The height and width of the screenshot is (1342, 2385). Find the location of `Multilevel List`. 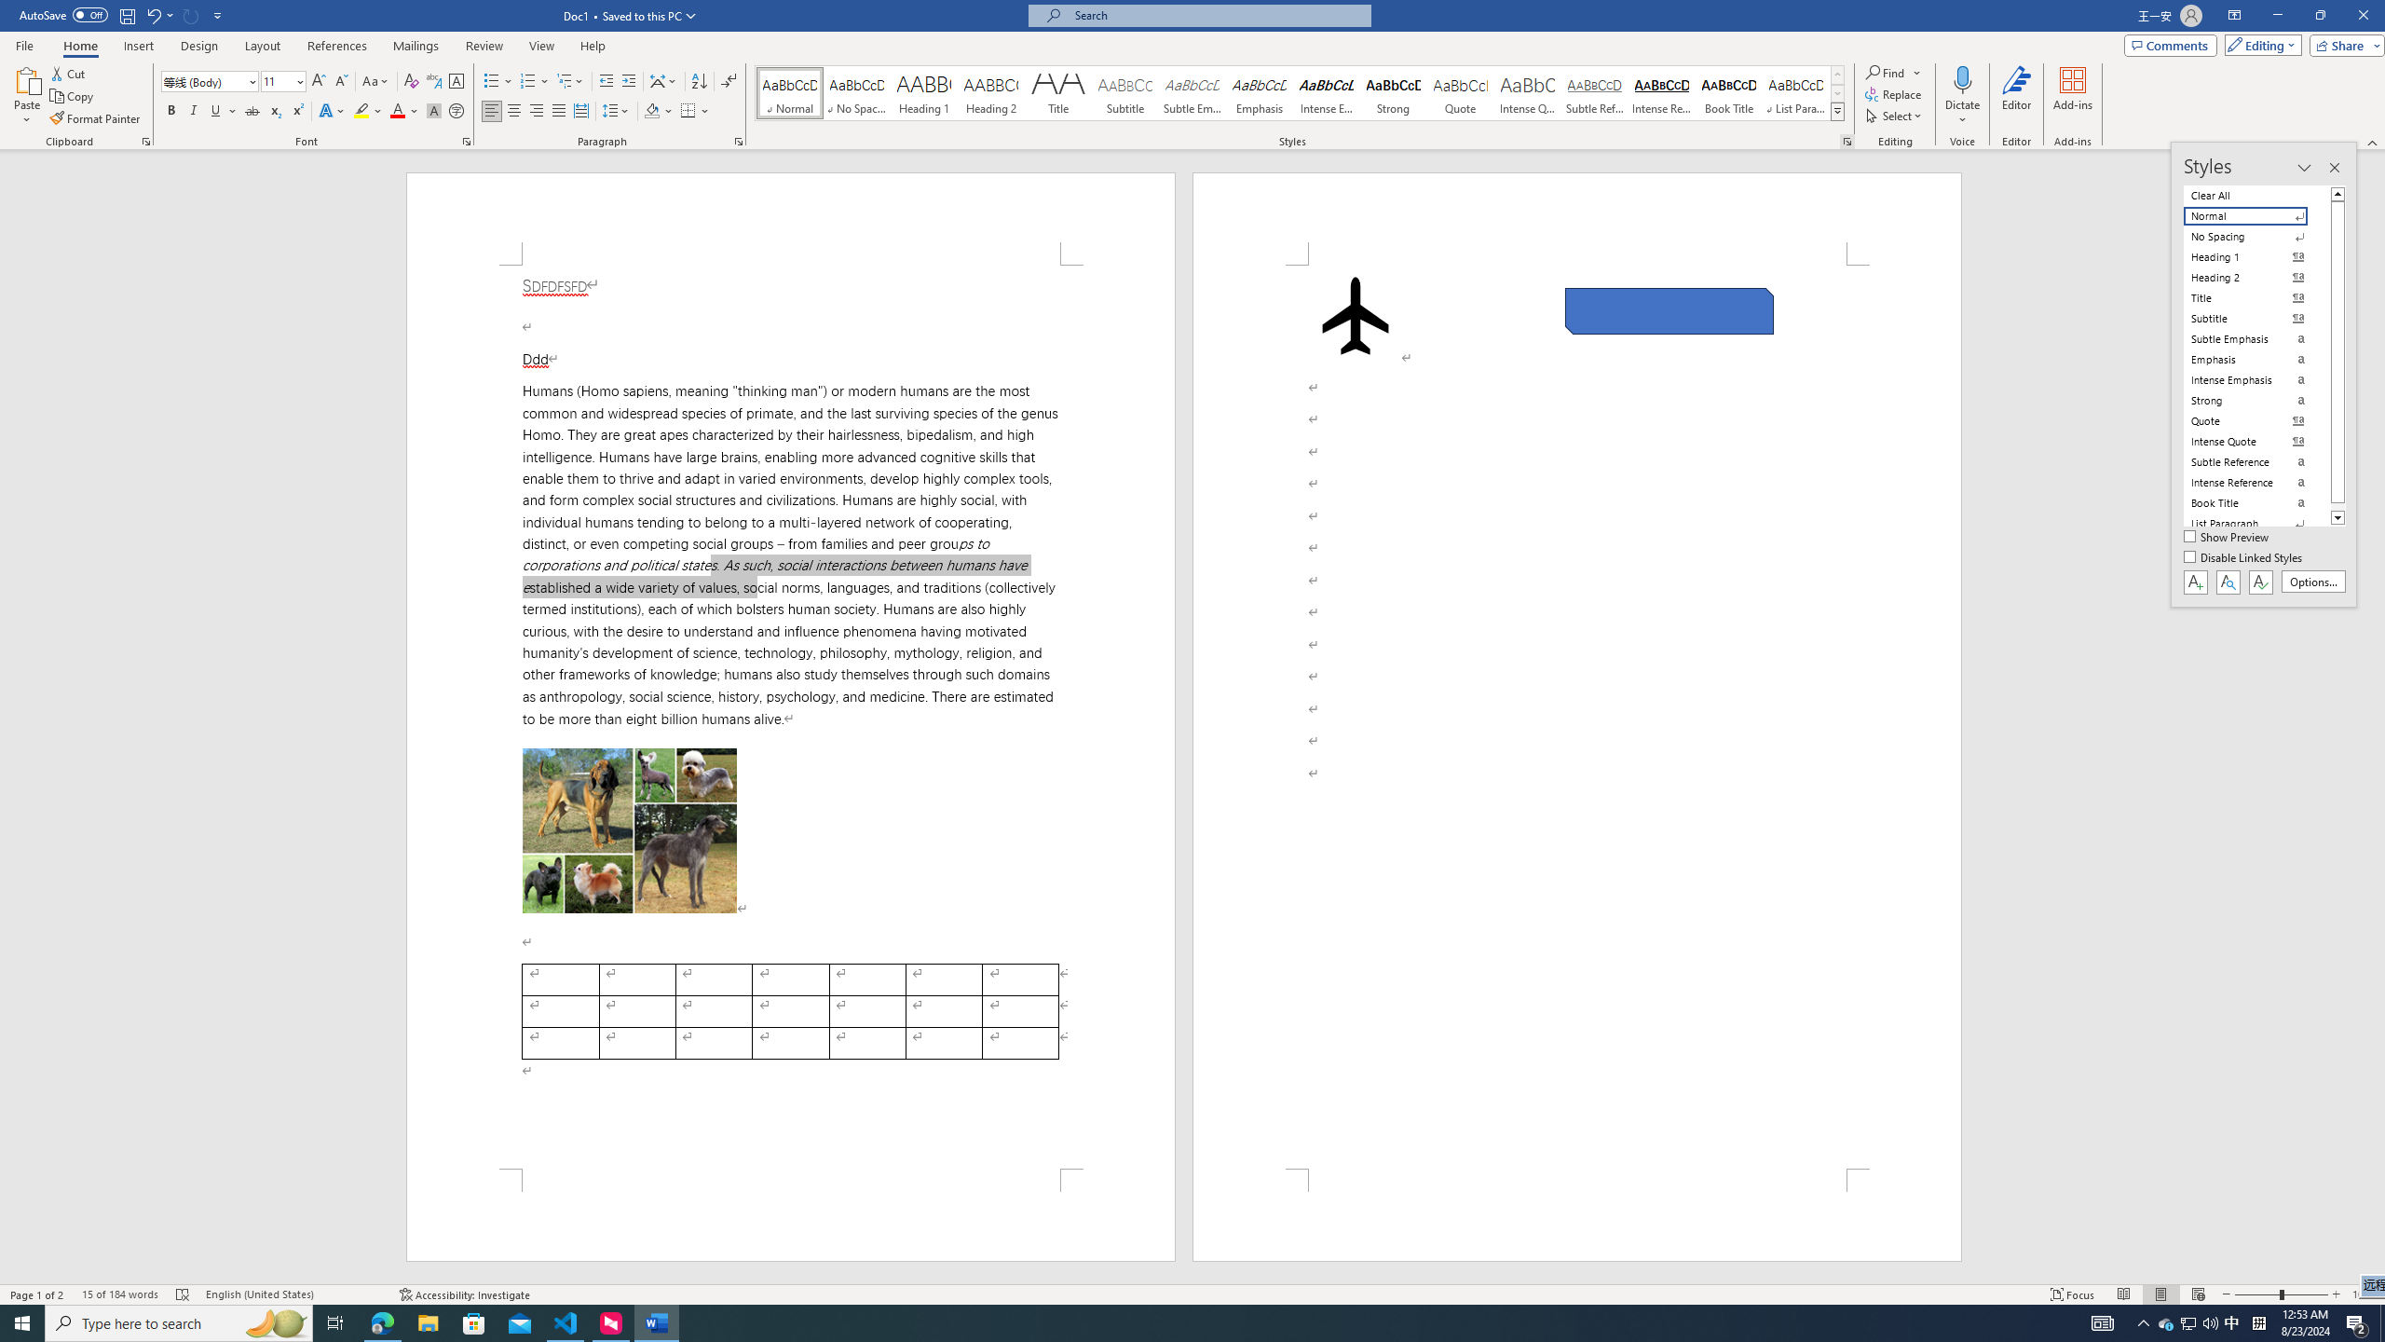

Multilevel List is located at coordinates (569, 82).